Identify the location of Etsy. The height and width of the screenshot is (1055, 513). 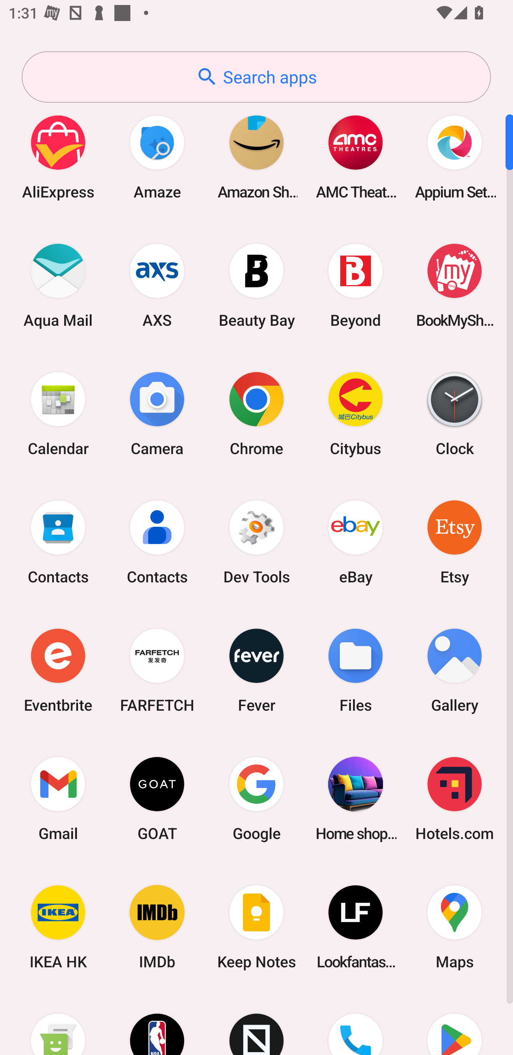
(455, 542).